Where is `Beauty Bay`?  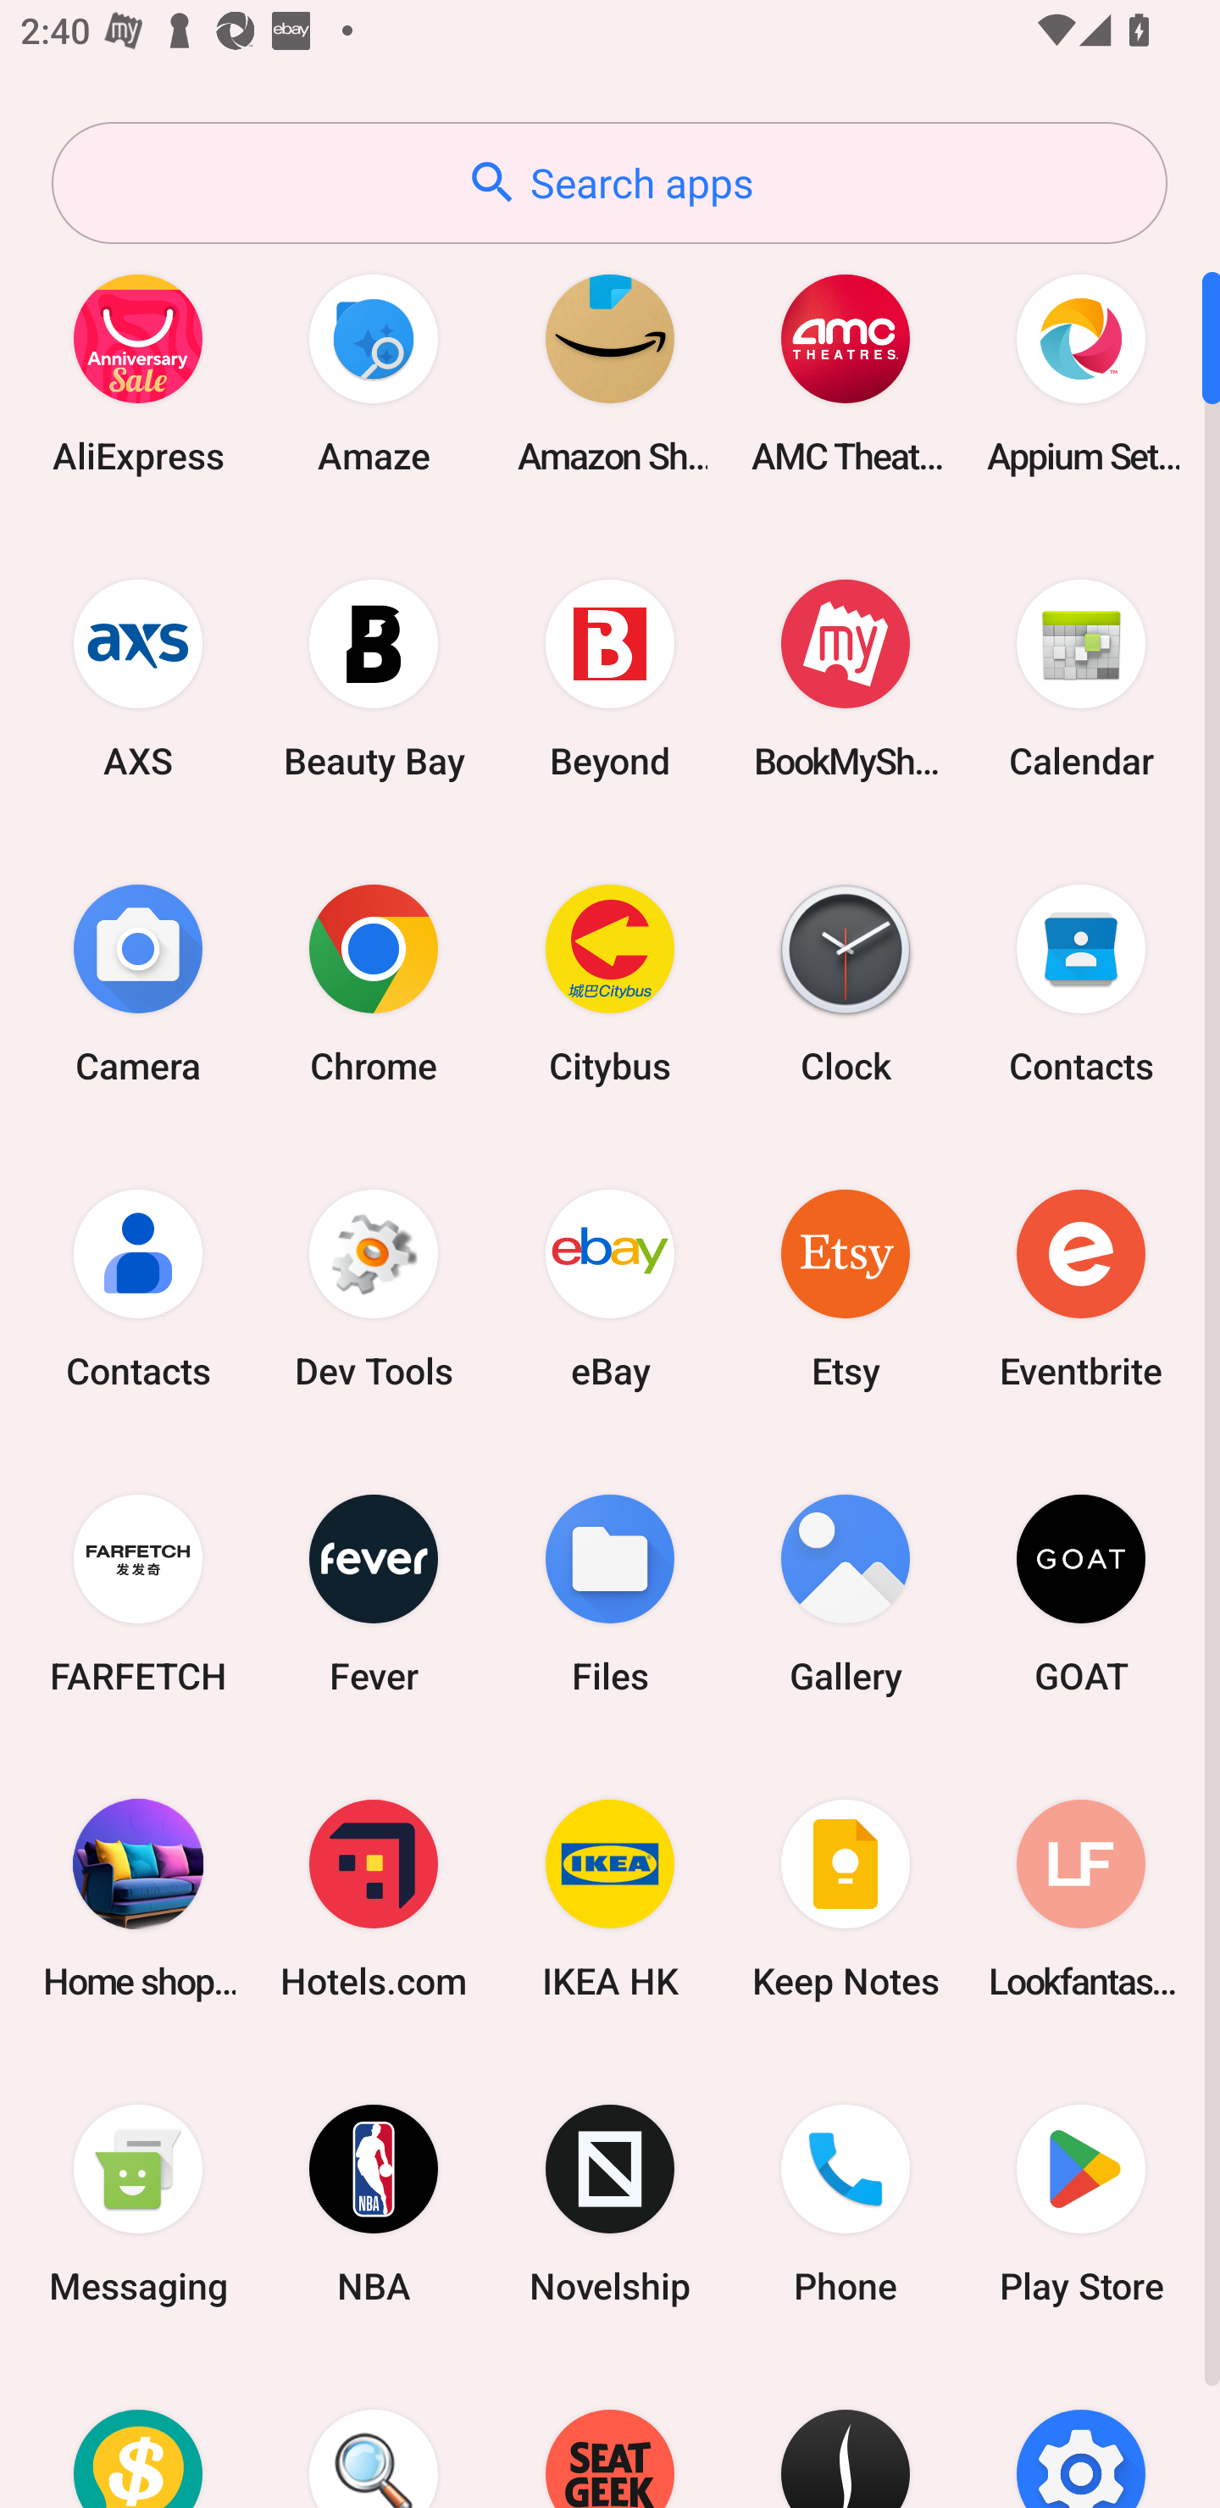 Beauty Bay is located at coordinates (374, 678).